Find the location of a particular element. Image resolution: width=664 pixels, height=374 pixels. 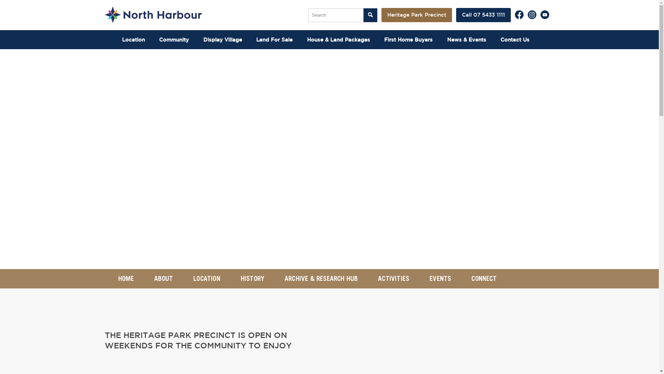

Display Village is located at coordinates (226, 40).